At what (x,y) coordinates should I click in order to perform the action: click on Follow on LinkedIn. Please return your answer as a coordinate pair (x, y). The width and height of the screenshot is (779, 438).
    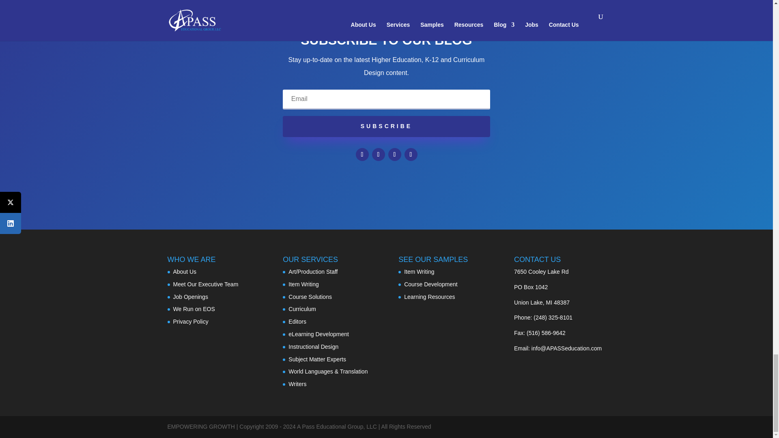
    Looking at the image, I should click on (394, 155).